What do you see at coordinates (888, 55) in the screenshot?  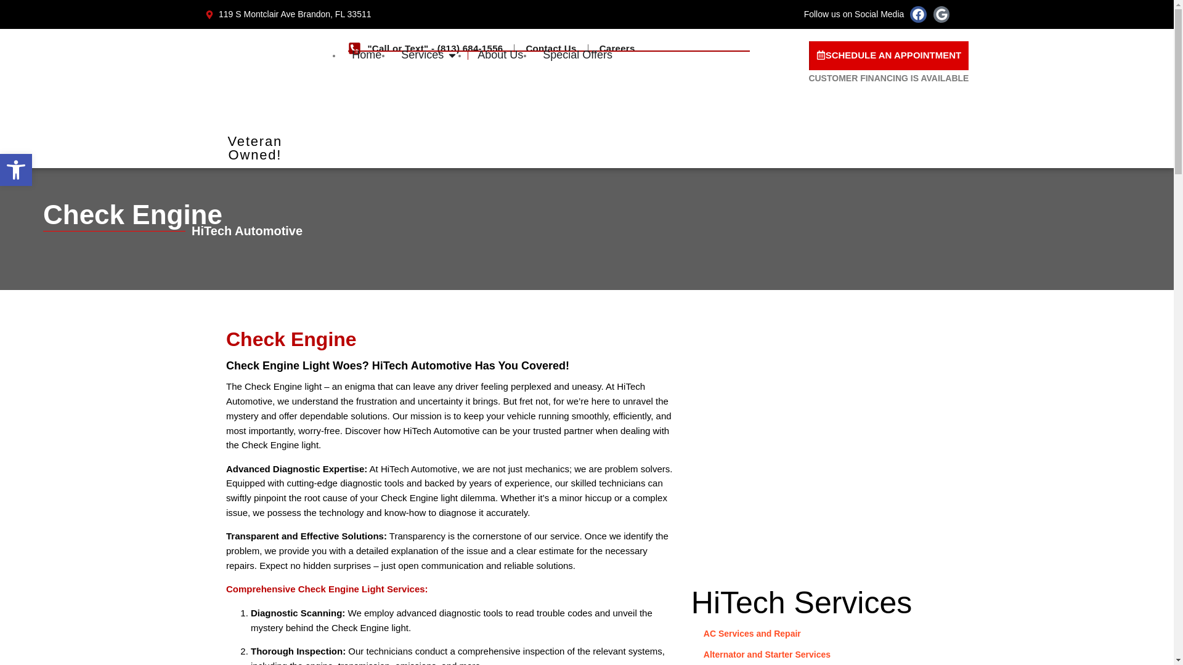 I see `CUSTOMER FINANCING IS AVAILABLE` at bounding box center [888, 55].